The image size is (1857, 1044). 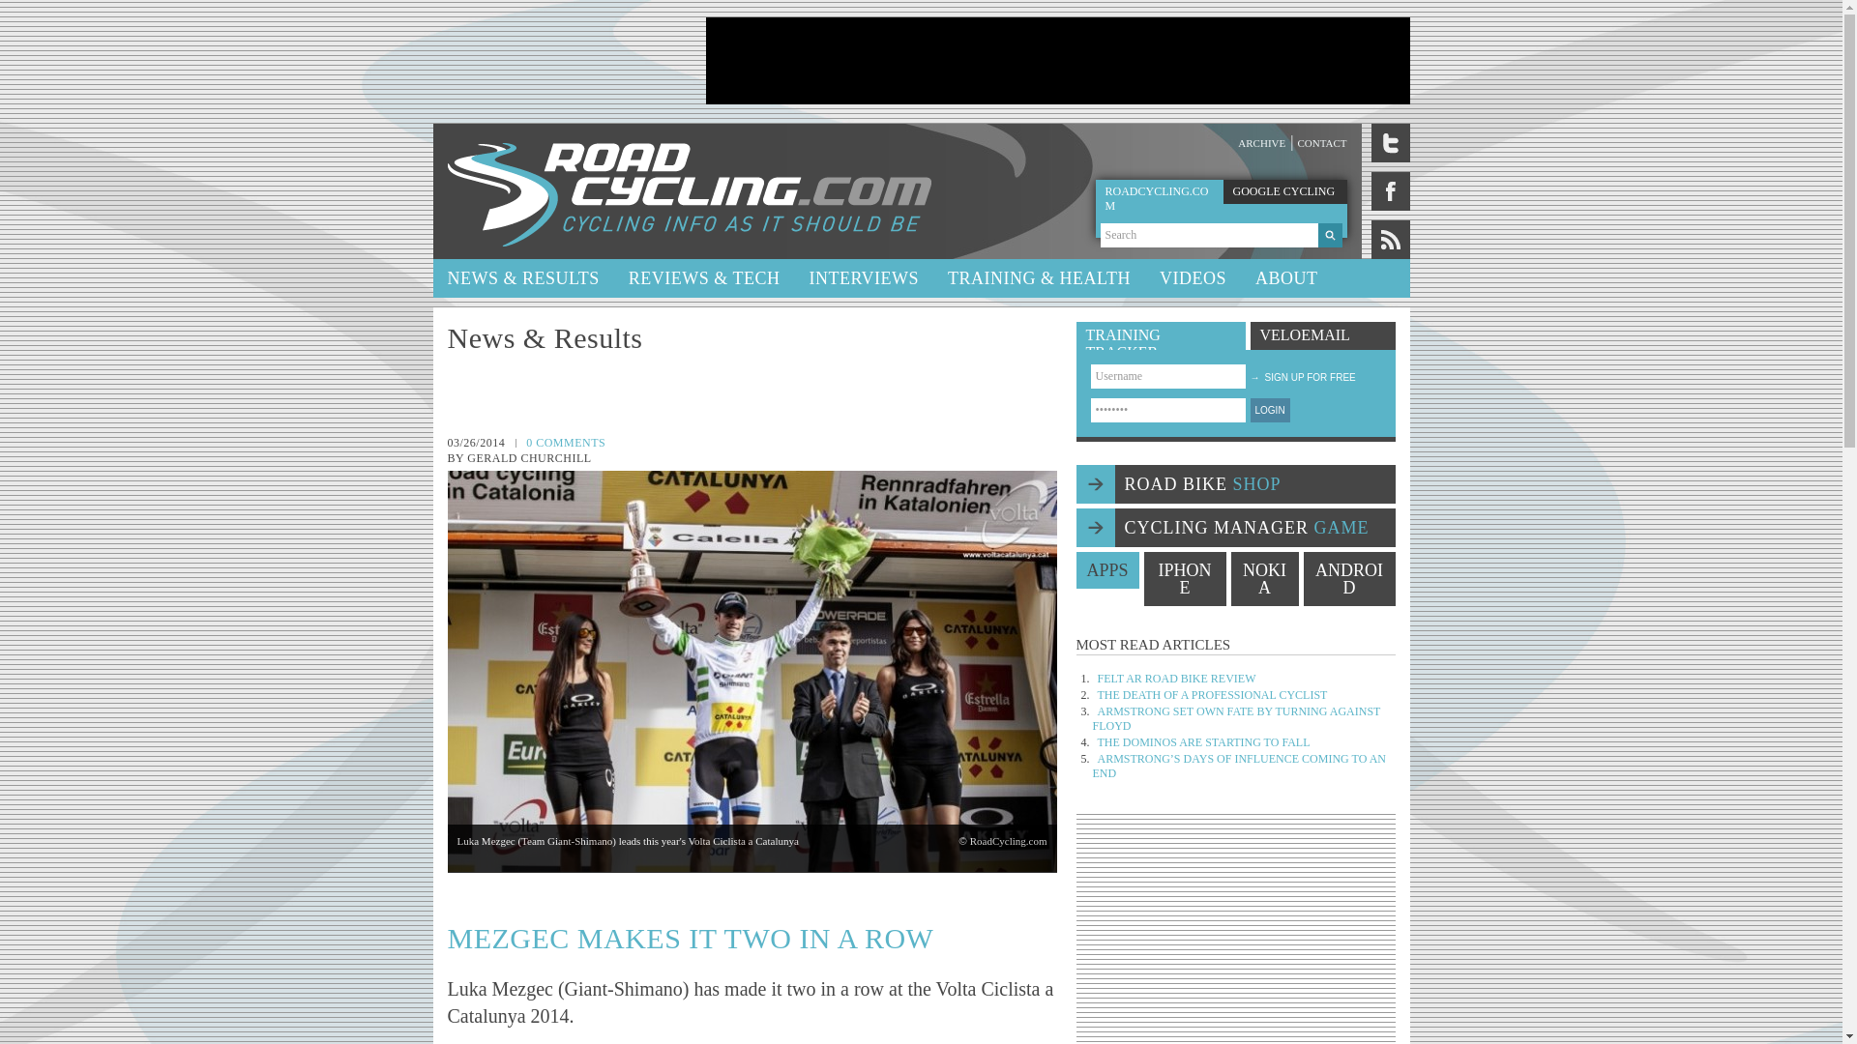 What do you see at coordinates (1234, 527) in the screenshot?
I see `CYCLING MANAGER GAME` at bounding box center [1234, 527].